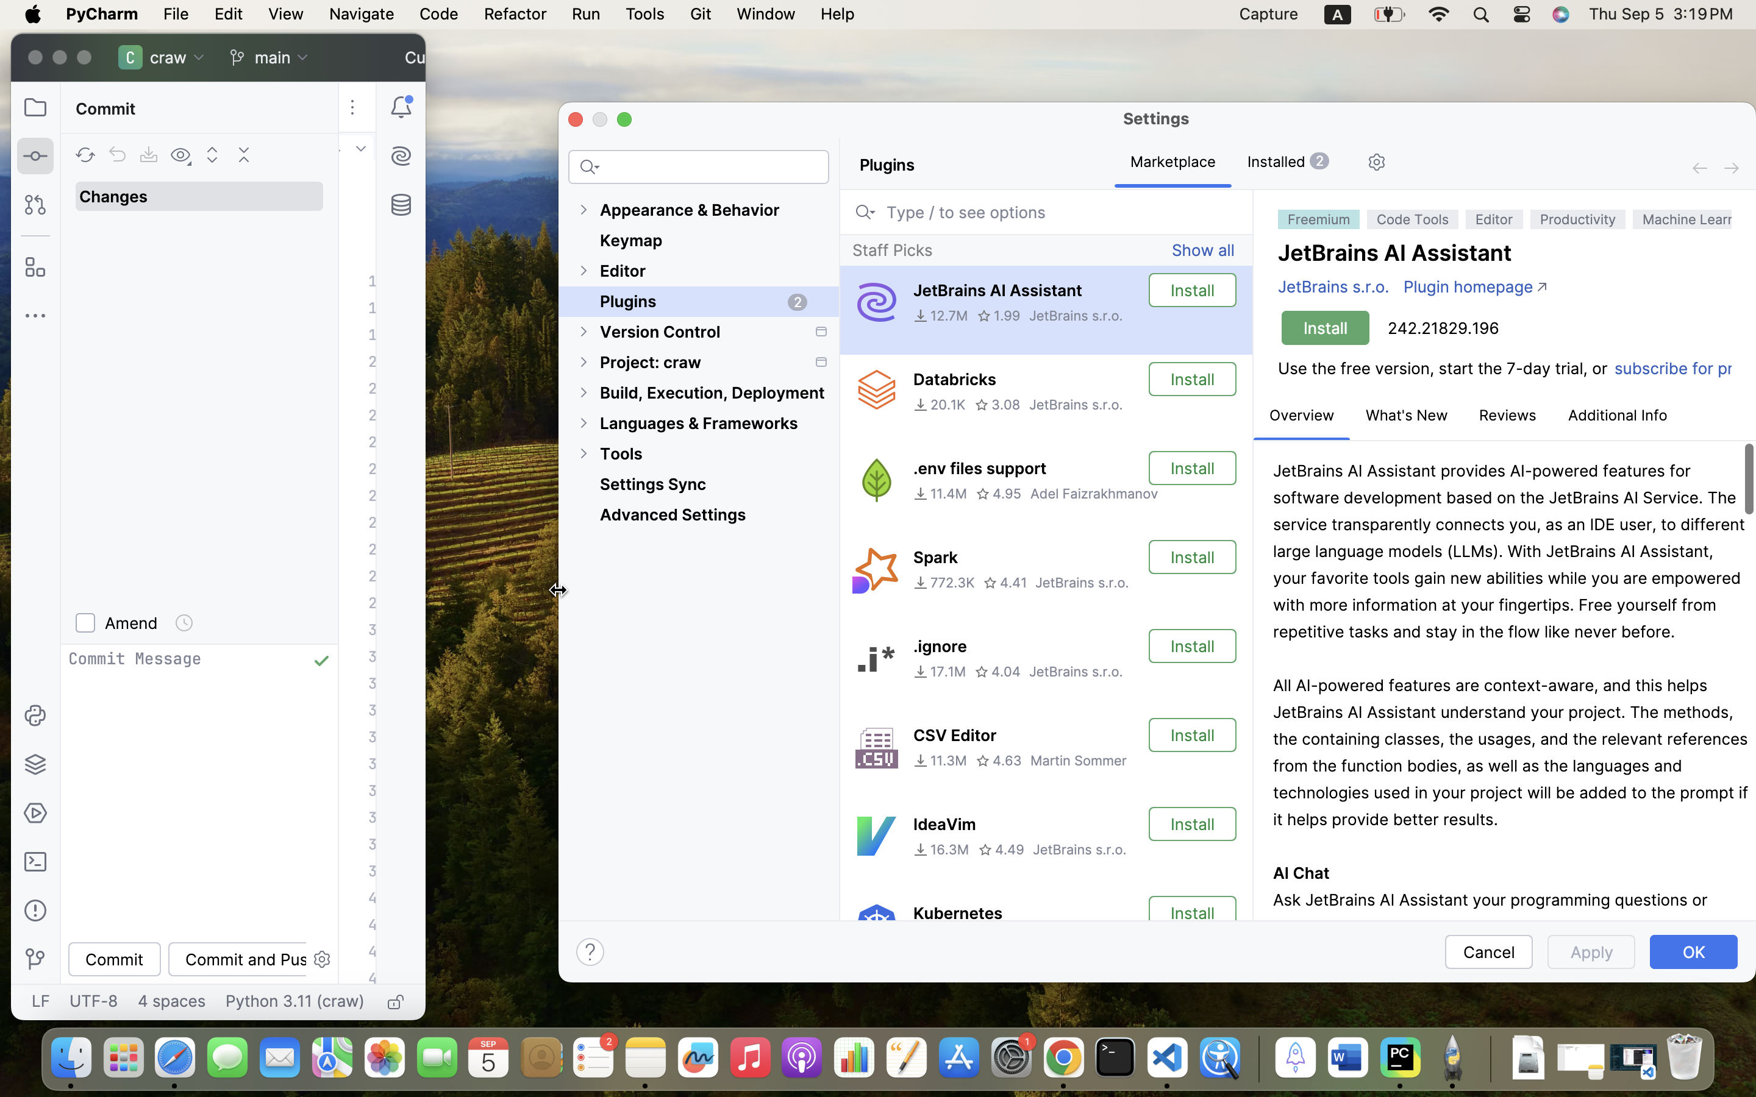 The height and width of the screenshot is (1097, 1756). I want to click on .ignore, so click(940, 647).